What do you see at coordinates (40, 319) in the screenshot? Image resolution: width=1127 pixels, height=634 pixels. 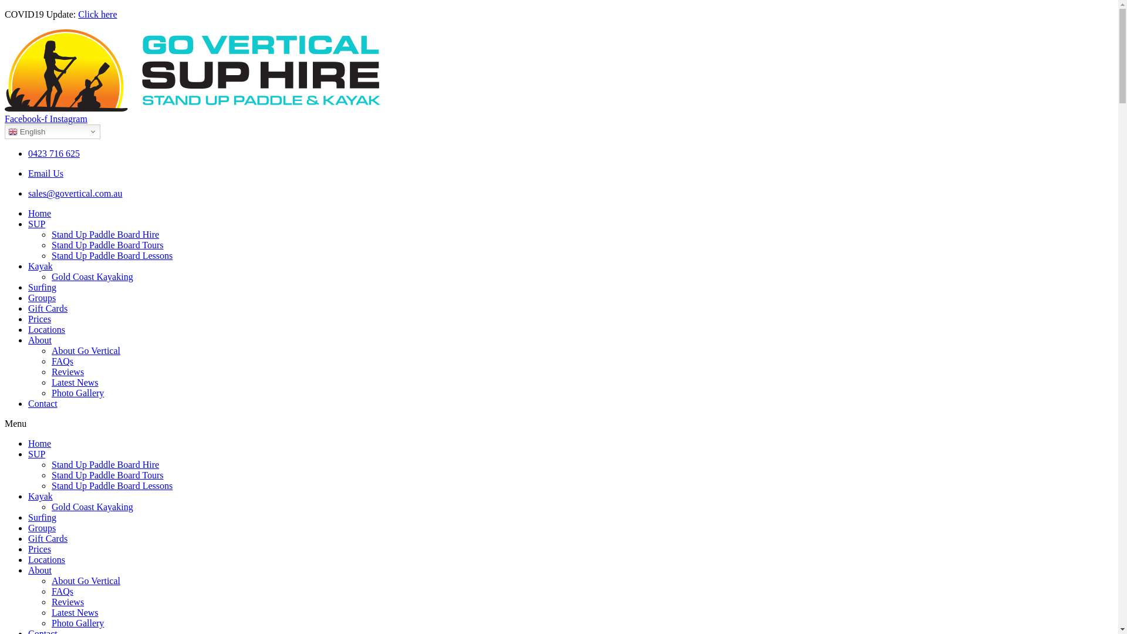 I see `Prices` at bounding box center [40, 319].